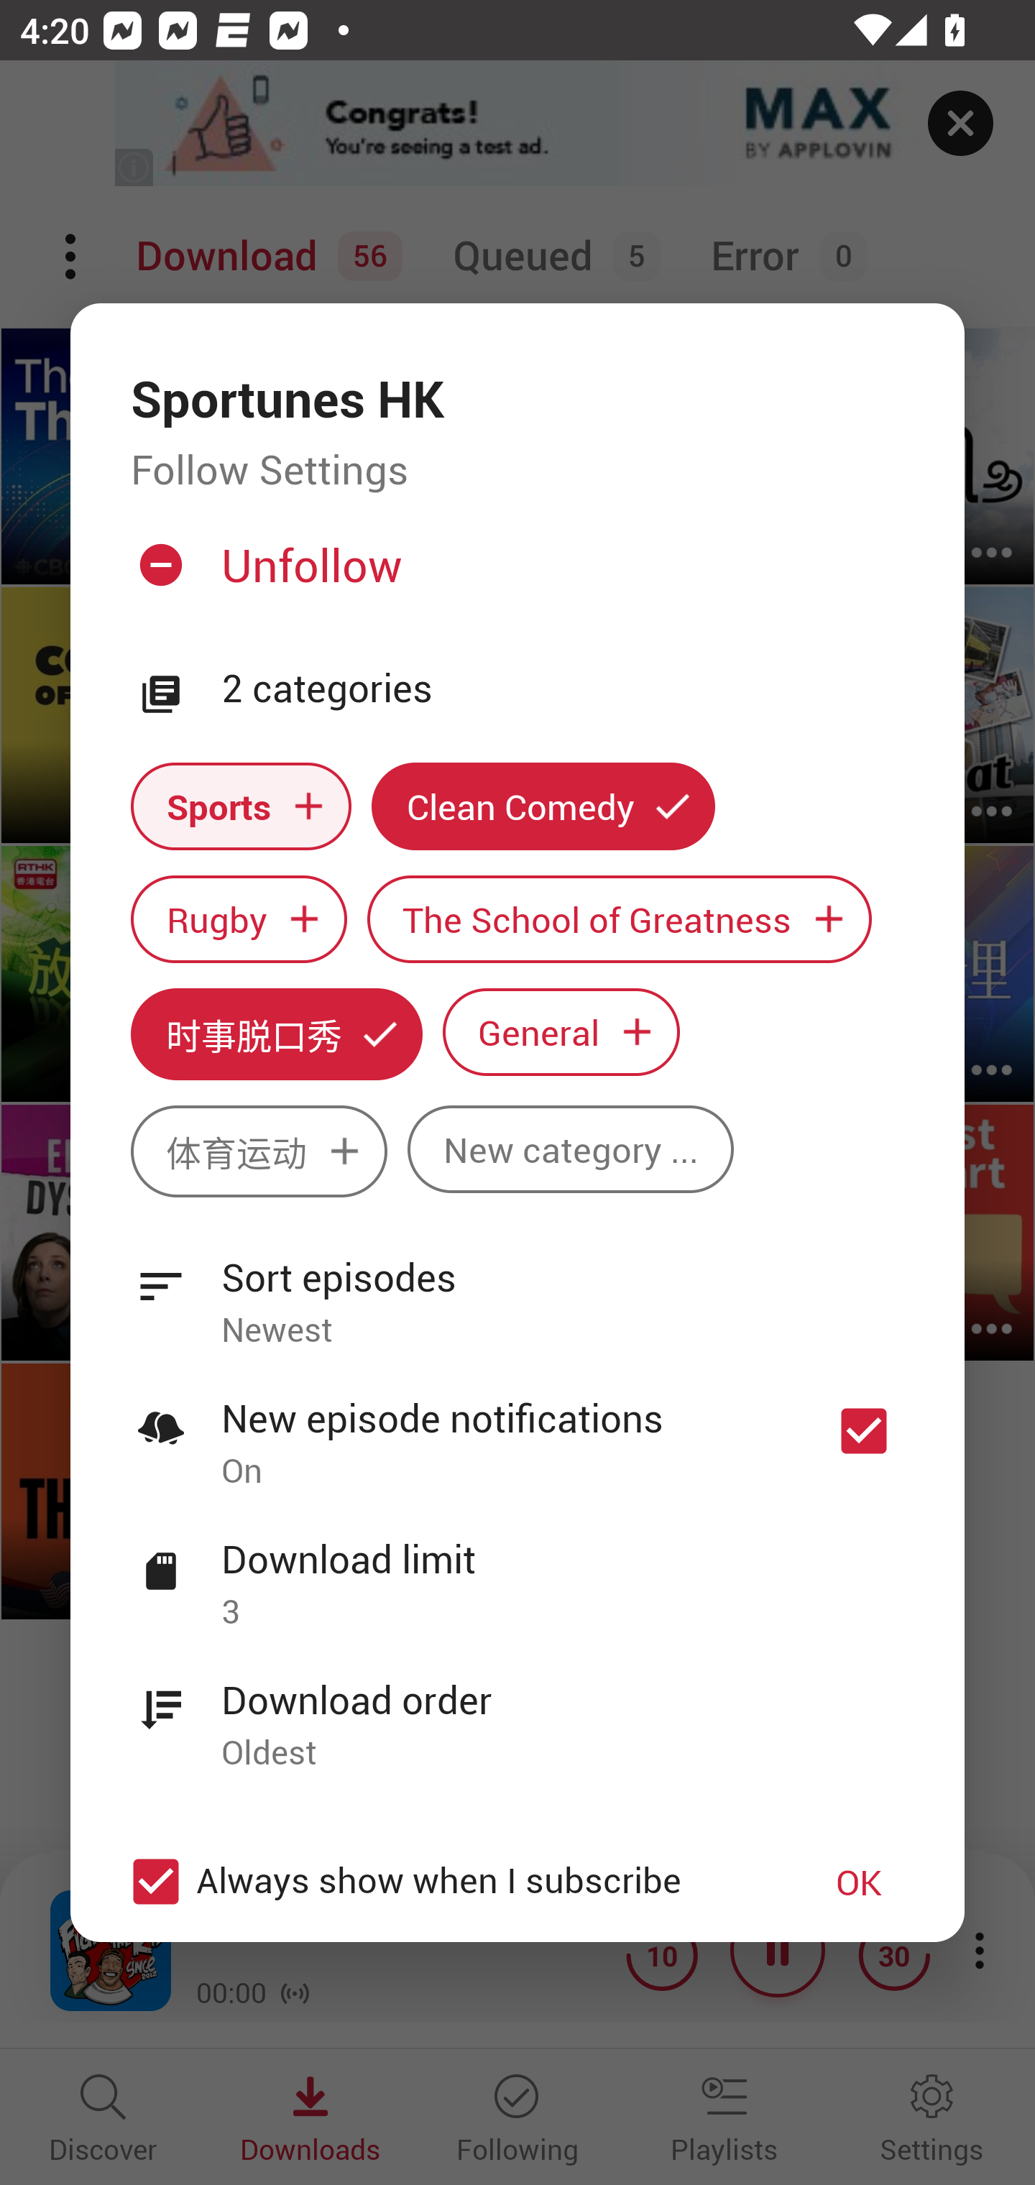  Describe the element at coordinates (517, 1711) in the screenshot. I see `Download order Oldest` at that location.